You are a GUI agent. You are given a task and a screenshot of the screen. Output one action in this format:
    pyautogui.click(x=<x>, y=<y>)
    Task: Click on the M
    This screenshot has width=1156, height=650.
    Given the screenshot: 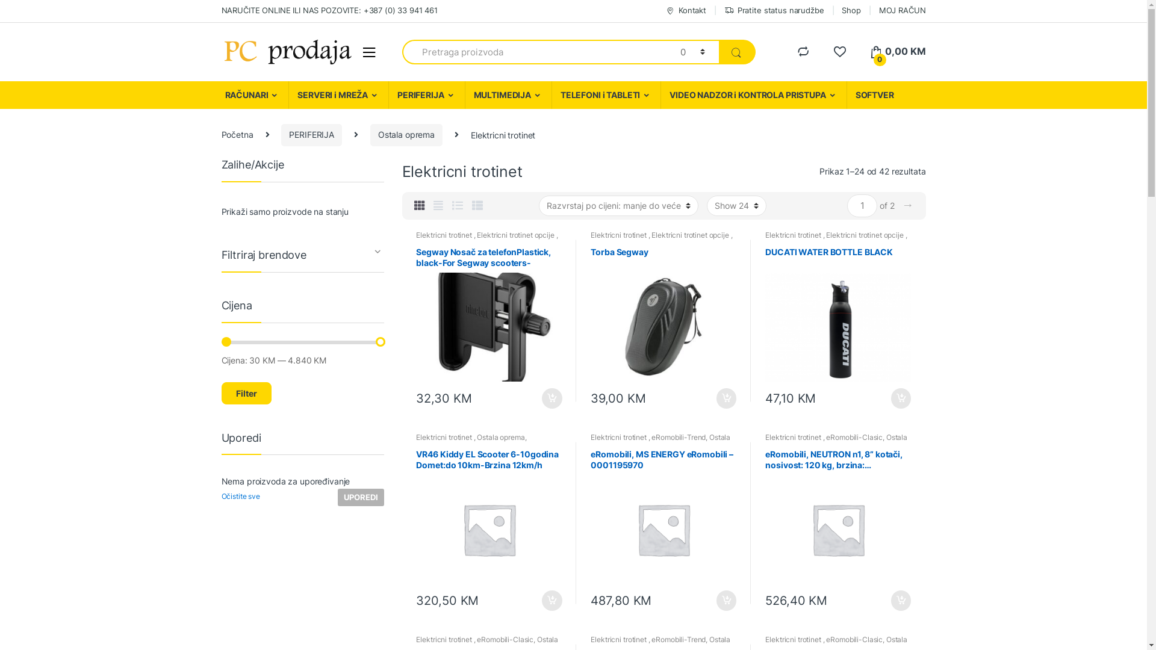 What is the action you would take?
    pyautogui.click(x=368, y=52)
    